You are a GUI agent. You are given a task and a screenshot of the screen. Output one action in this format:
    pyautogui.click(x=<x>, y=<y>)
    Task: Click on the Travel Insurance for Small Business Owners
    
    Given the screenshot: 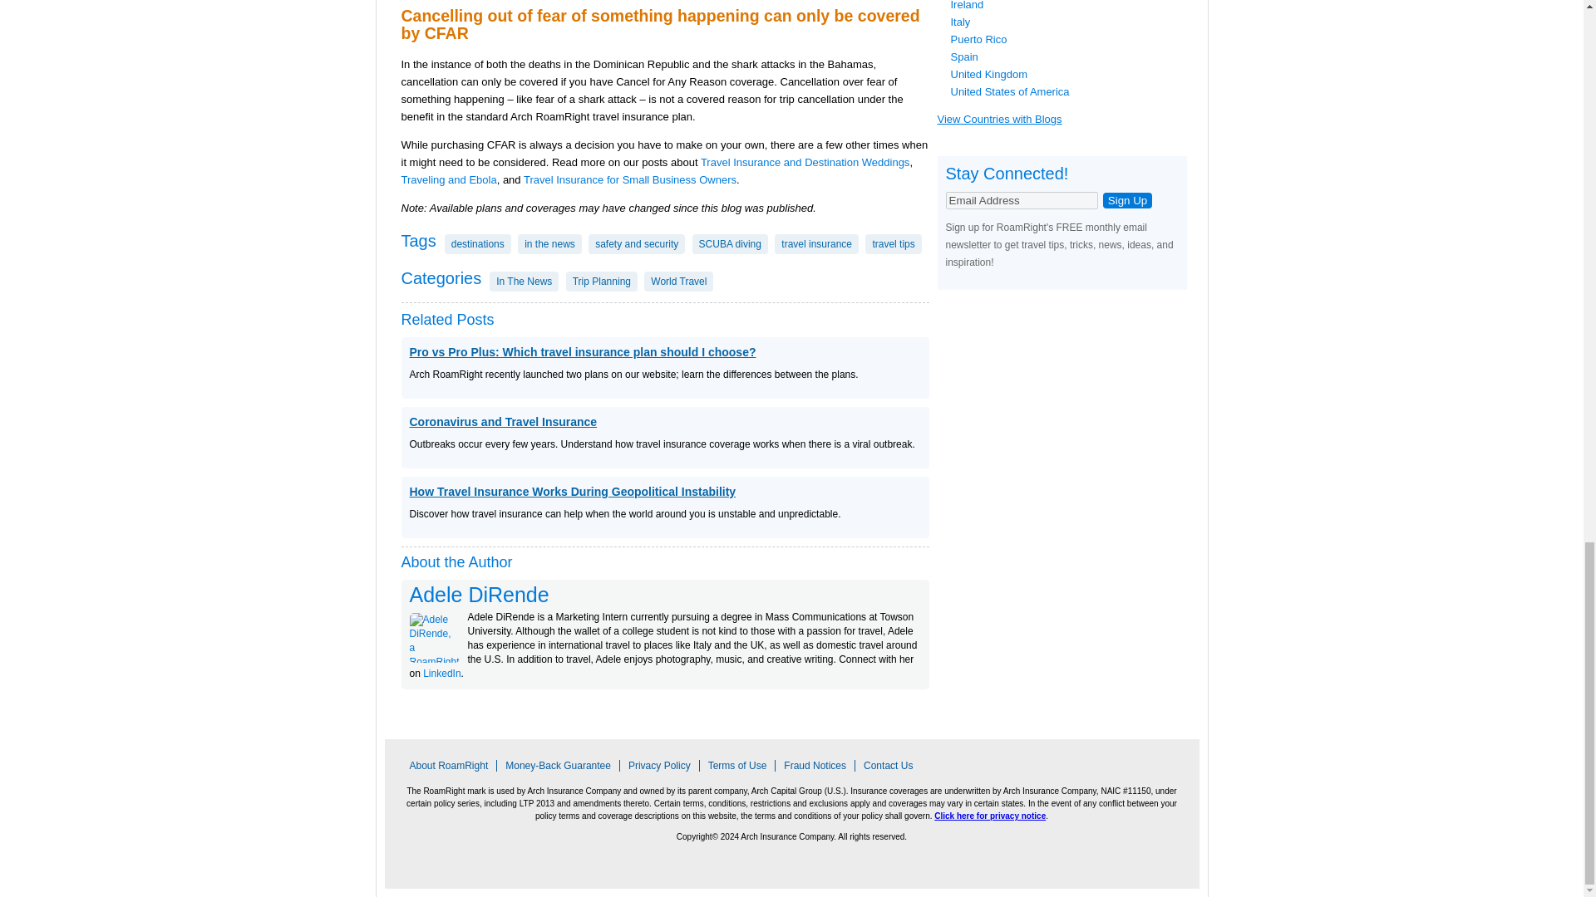 What is the action you would take?
    pyautogui.click(x=629, y=179)
    